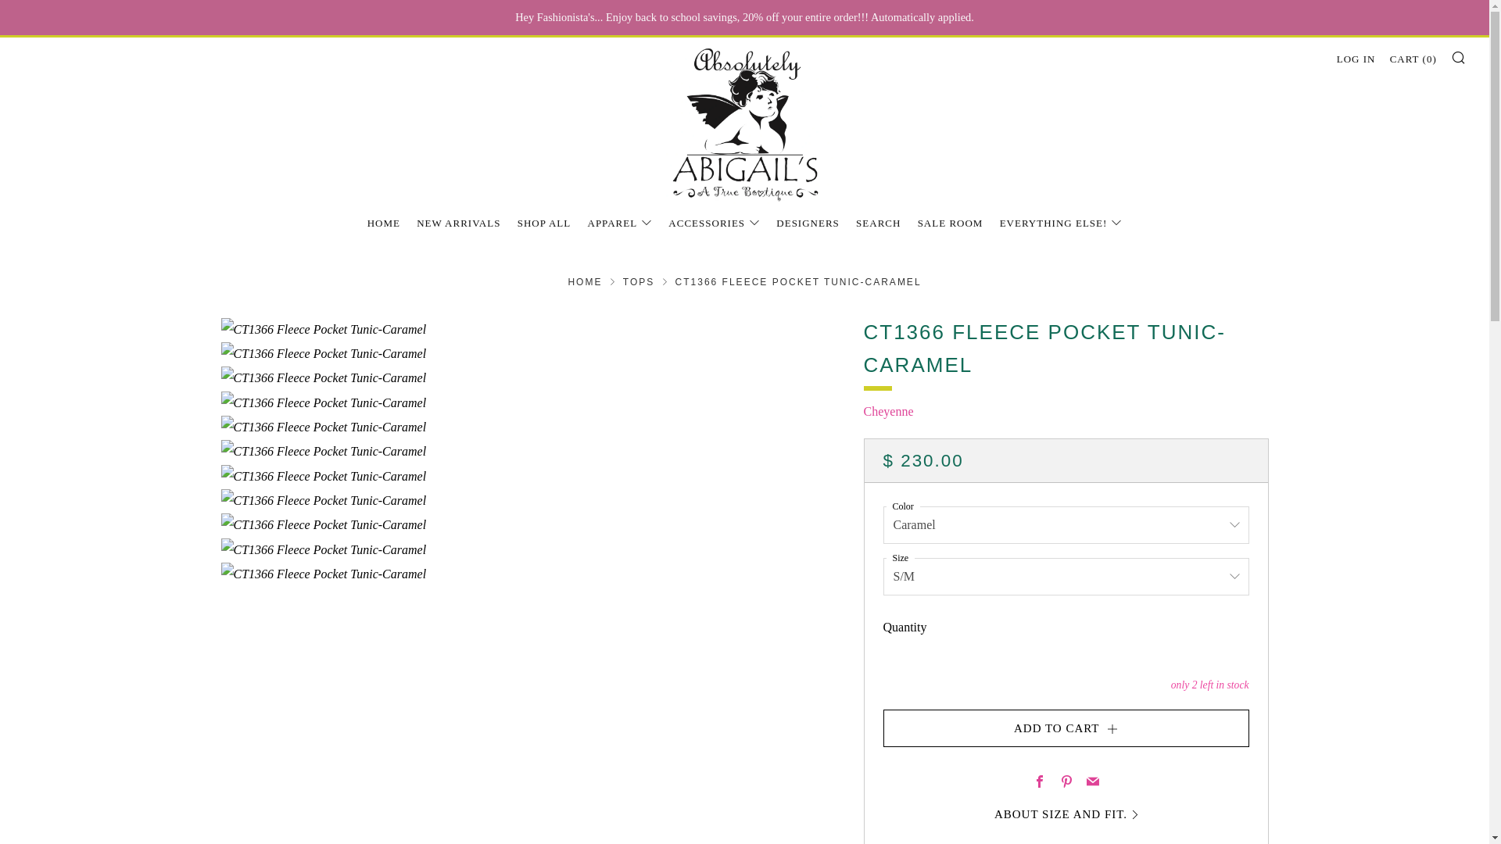  I want to click on Cheyenne, so click(888, 411).